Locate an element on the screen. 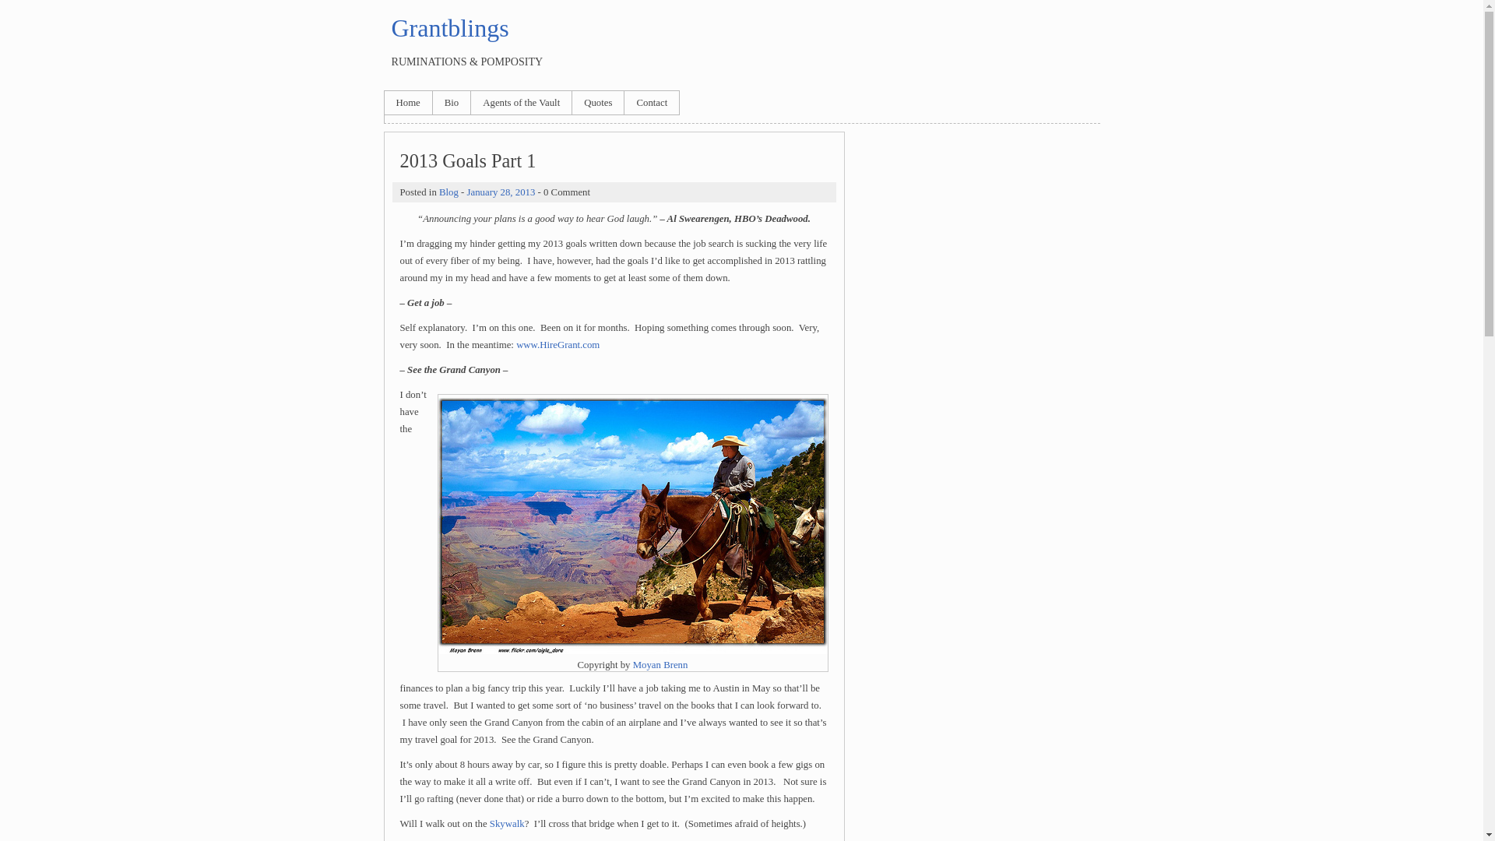 This screenshot has width=1495, height=841. Contact is located at coordinates (651, 102).